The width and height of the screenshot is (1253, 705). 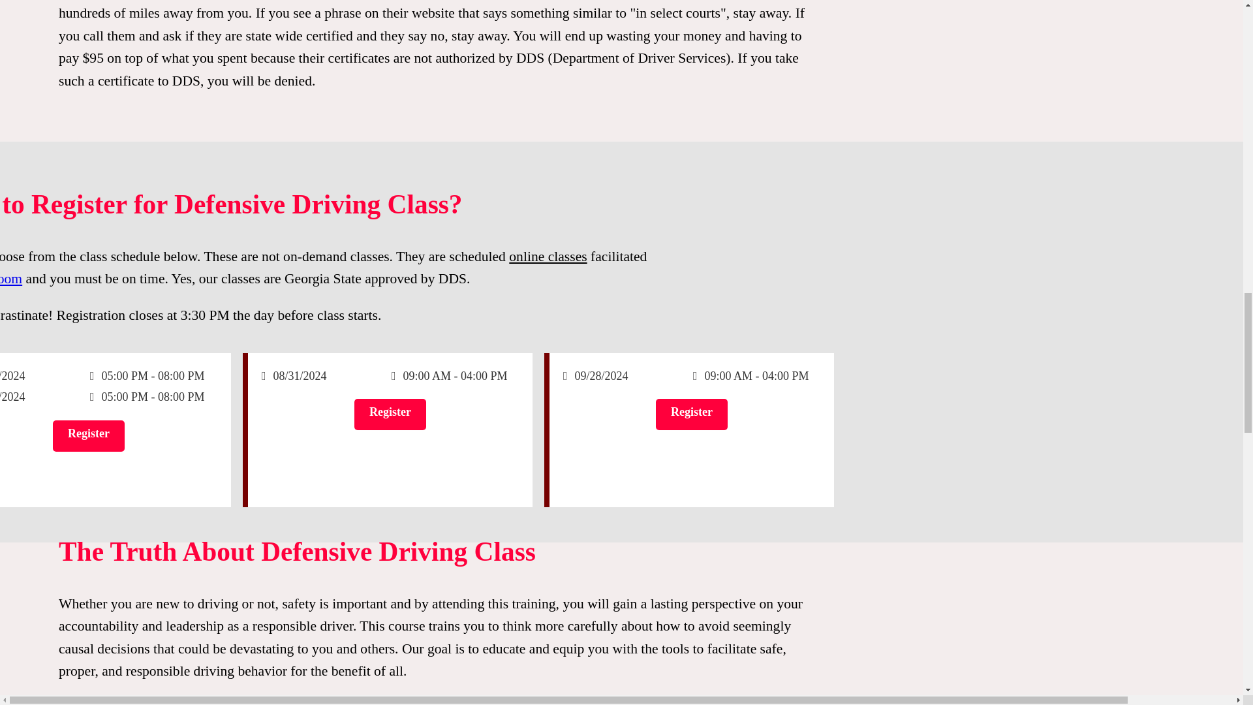 What do you see at coordinates (390, 414) in the screenshot?
I see `Register` at bounding box center [390, 414].